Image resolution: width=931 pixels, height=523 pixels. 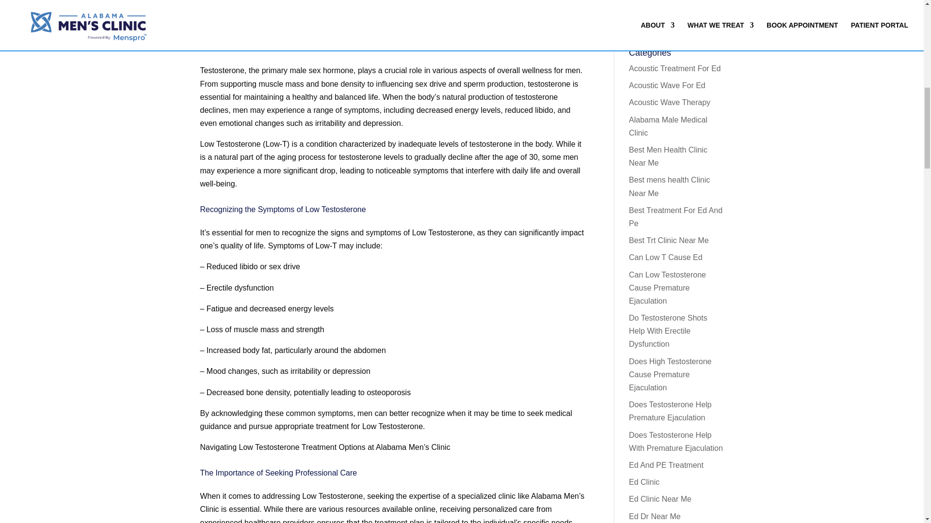 What do you see at coordinates (669, 240) in the screenshot?
I see `Best Trt Clinic Near Me` at bounding box center [669, 240].